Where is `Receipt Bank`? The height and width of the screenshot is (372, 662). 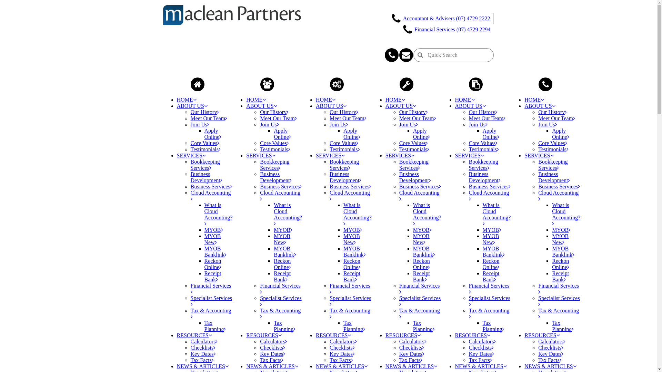
Receipt Bank is located at coordinates (352, 276).